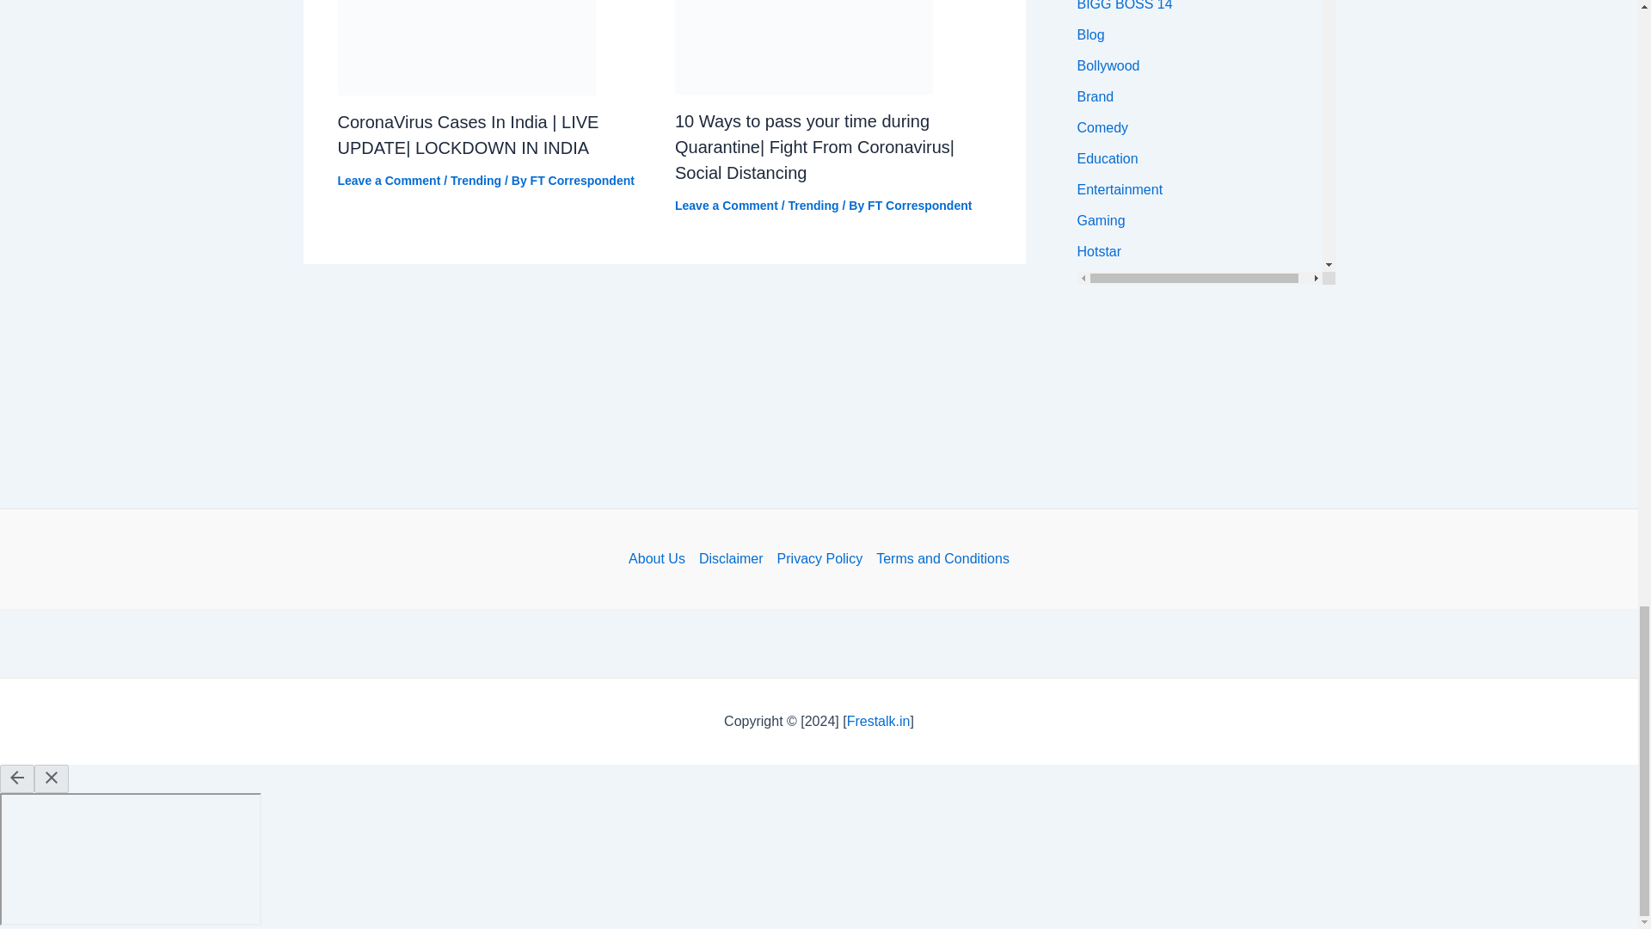 This screenshot has height=929, width=1651. I want to click on FT Correspondent, so click(581, 181).